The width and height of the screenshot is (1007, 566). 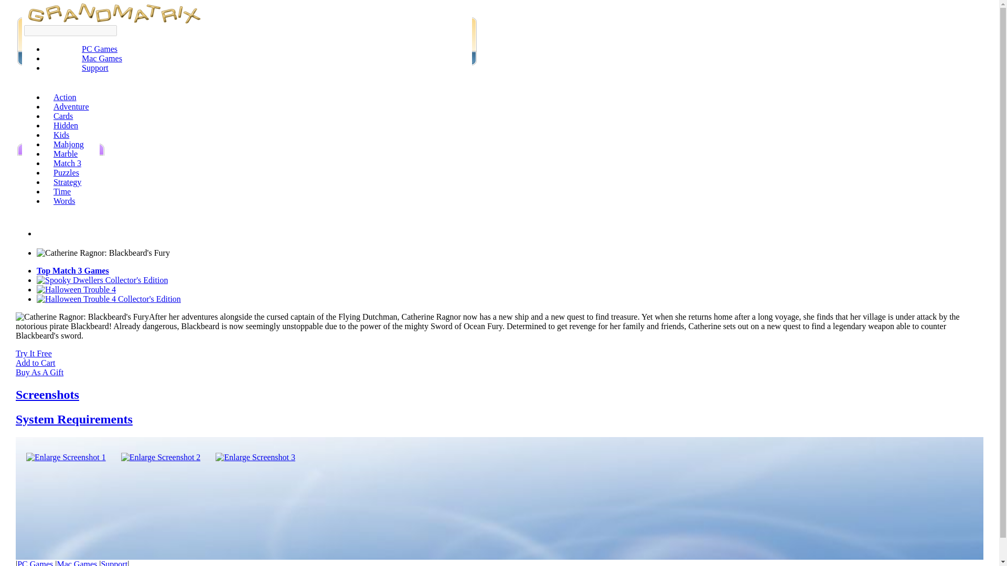 What do you see at coordinates (67, 182) in the screenshot?
I see `Strategy` at bounding box center [67, 182].